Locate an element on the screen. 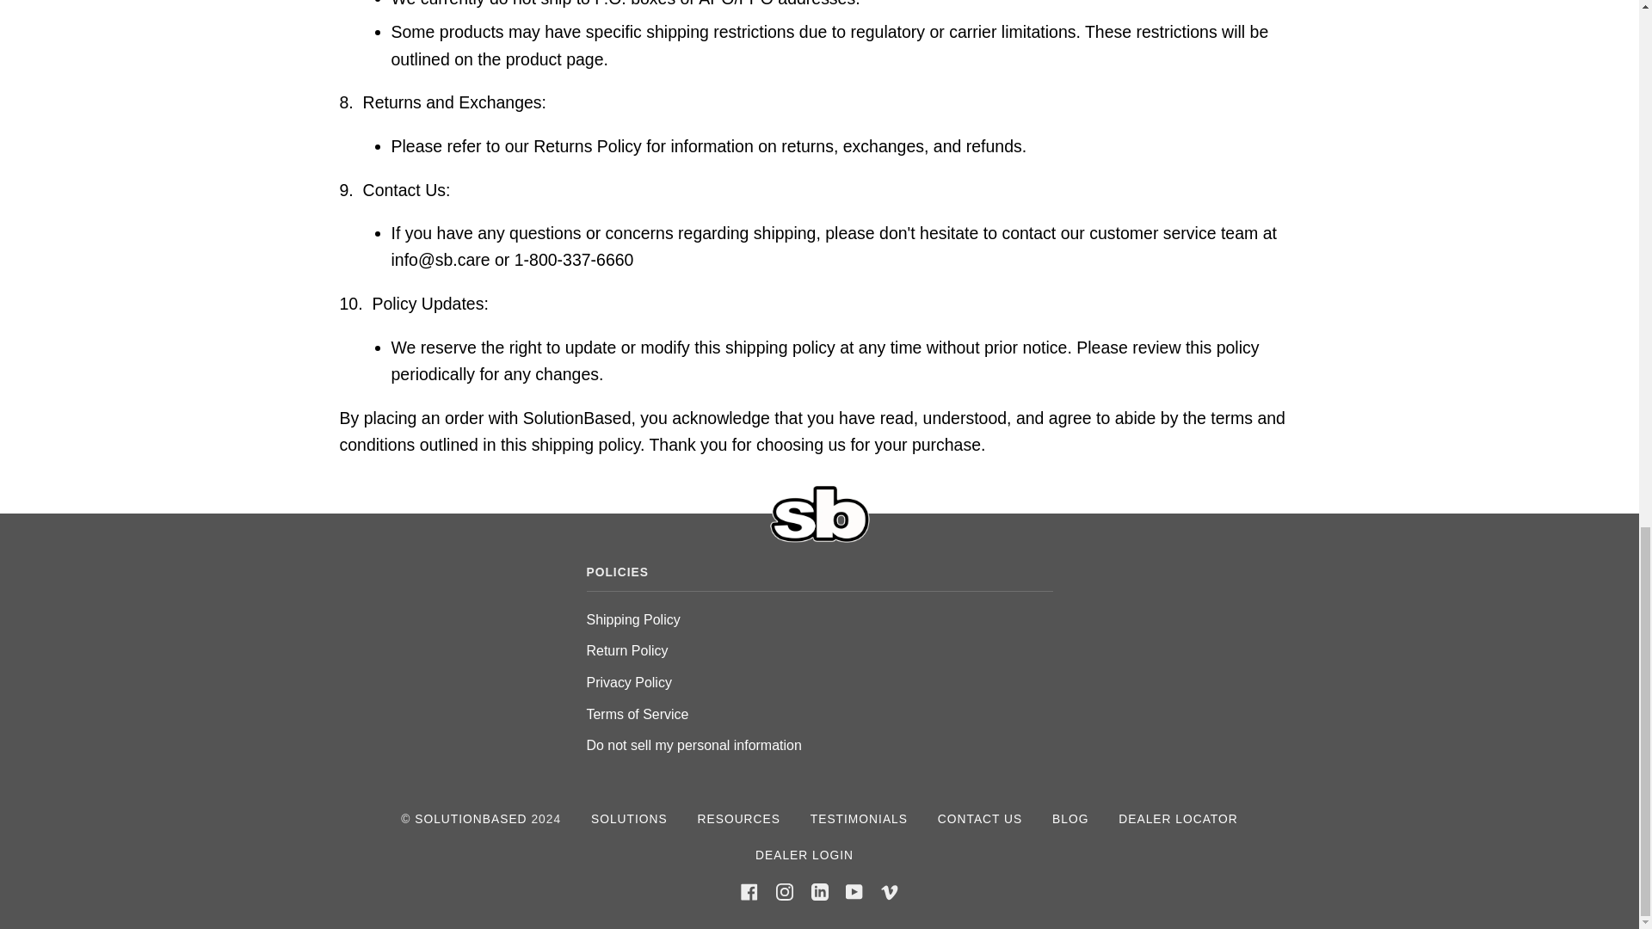  Vimeo is located at coordinates (890, 891).